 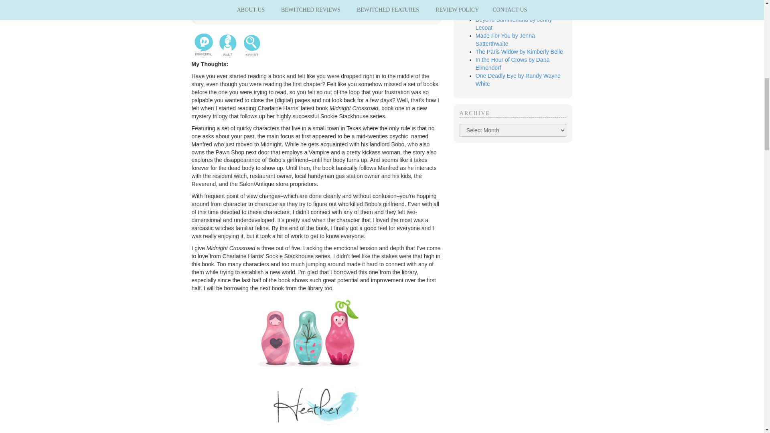 What do you see at coordinates (252, 45) in the screenshot?
I see `mystery` at bounding box center [252, 45].